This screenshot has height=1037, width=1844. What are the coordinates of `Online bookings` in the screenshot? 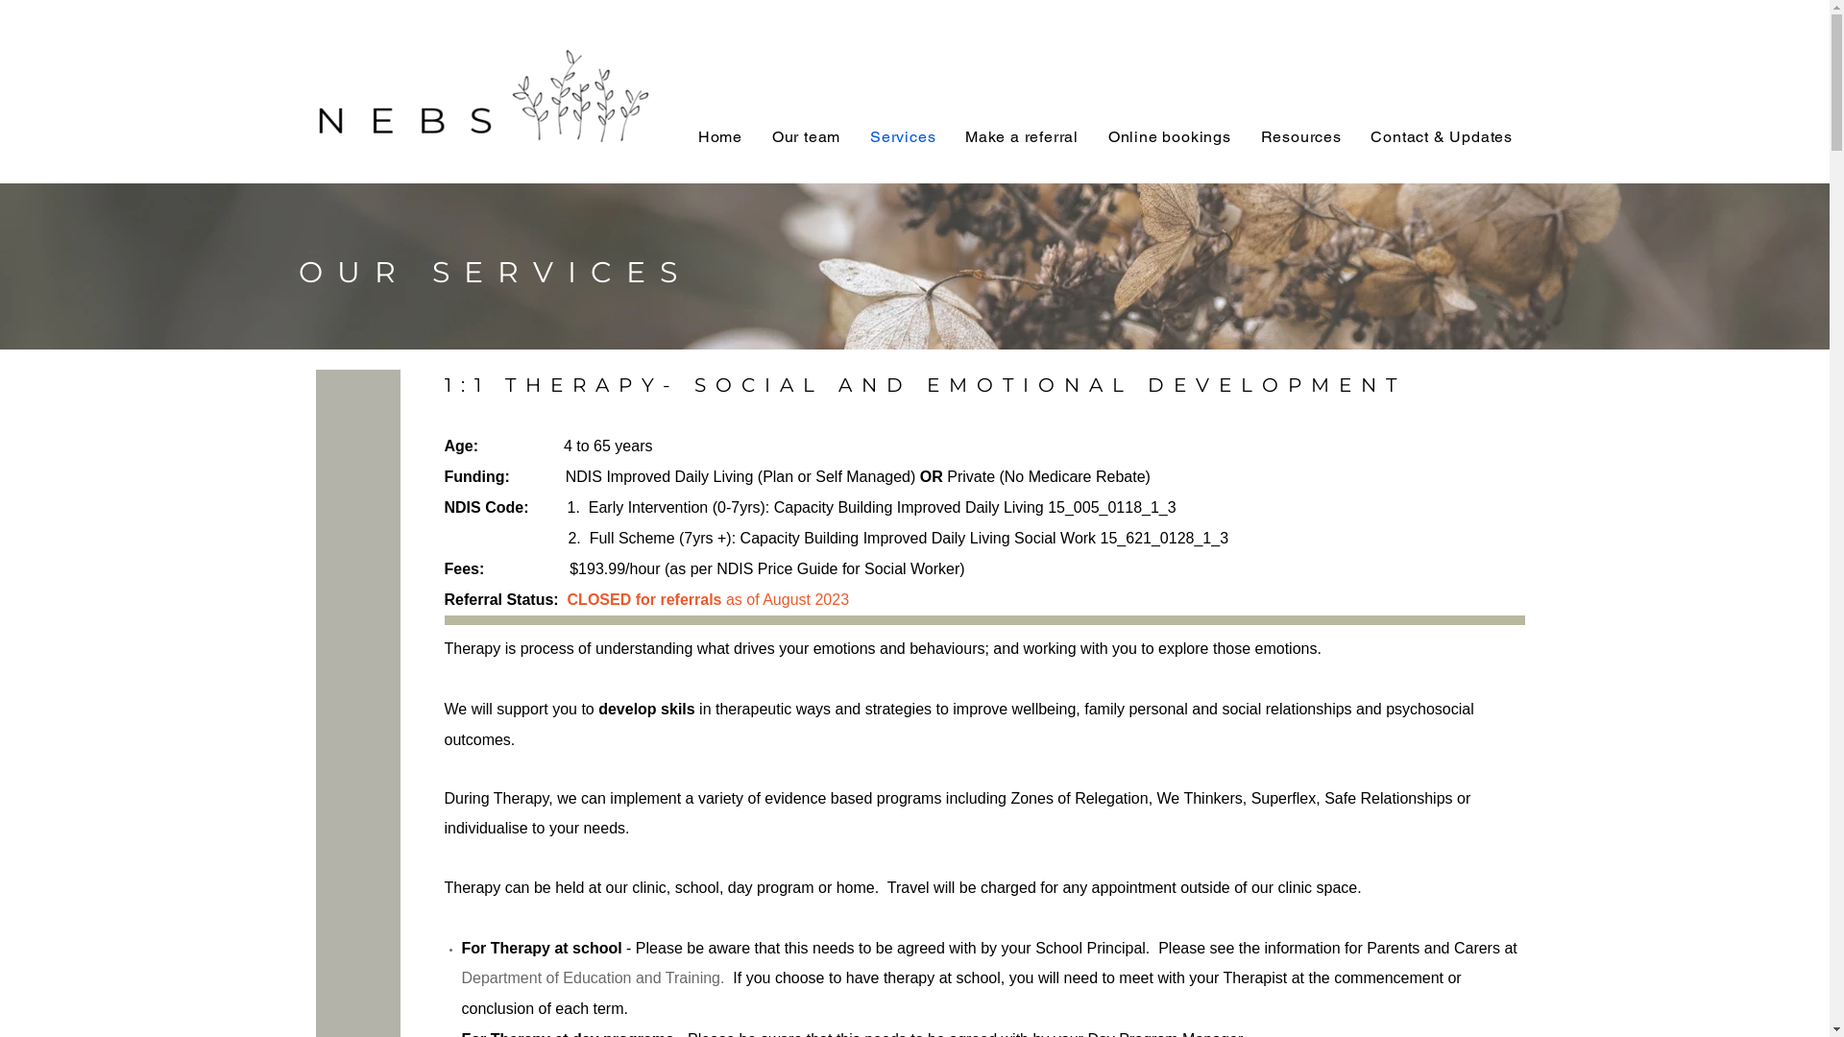 It's located at (1170, 136).